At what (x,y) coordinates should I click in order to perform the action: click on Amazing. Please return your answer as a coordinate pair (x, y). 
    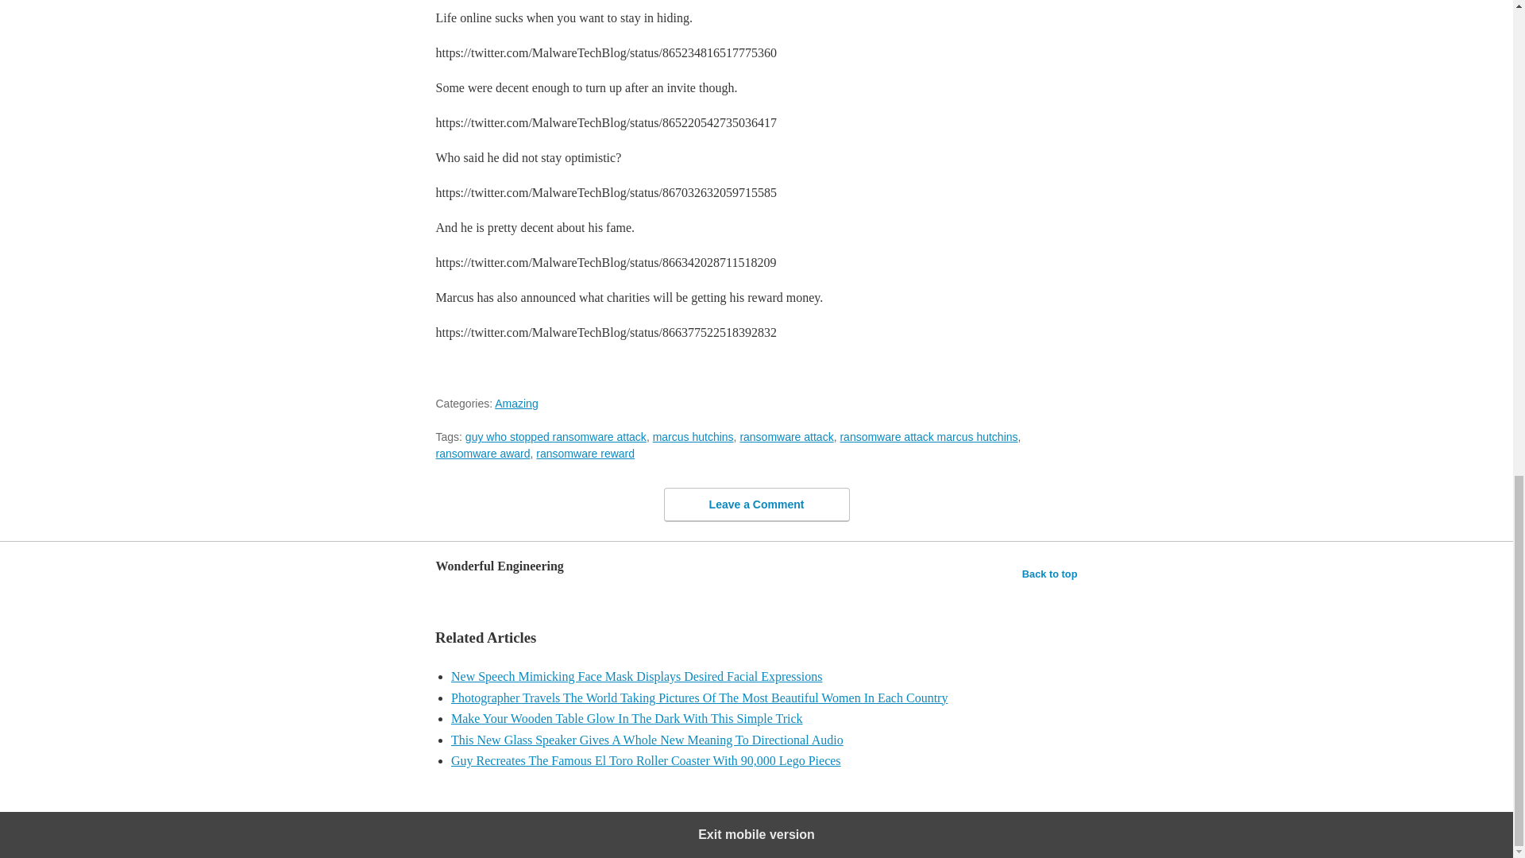
    Looking at the image, I should click on (516, 404).